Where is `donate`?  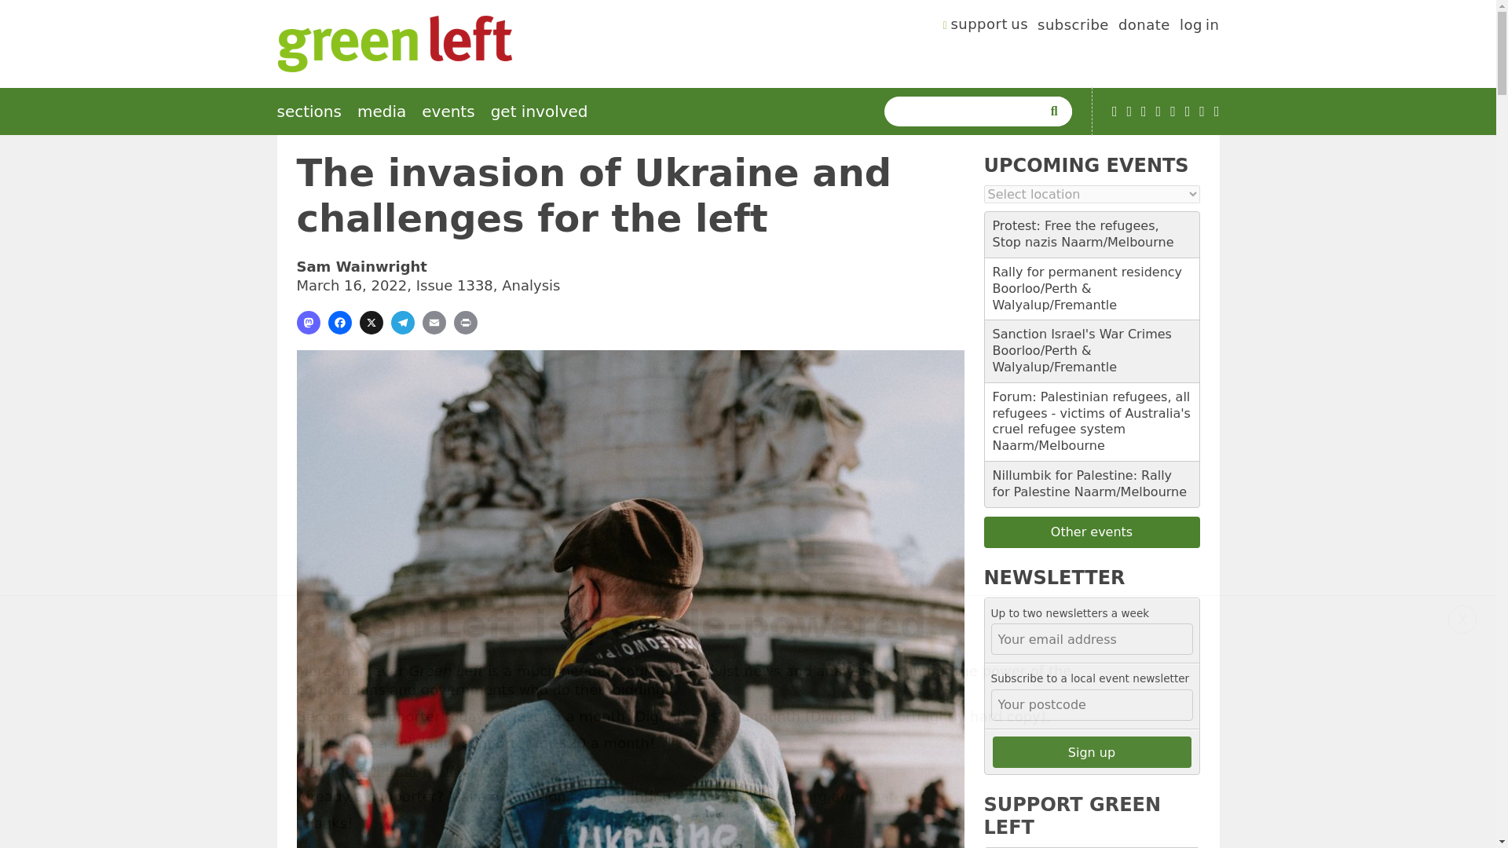 donate is located at coordinates (1144, 27).